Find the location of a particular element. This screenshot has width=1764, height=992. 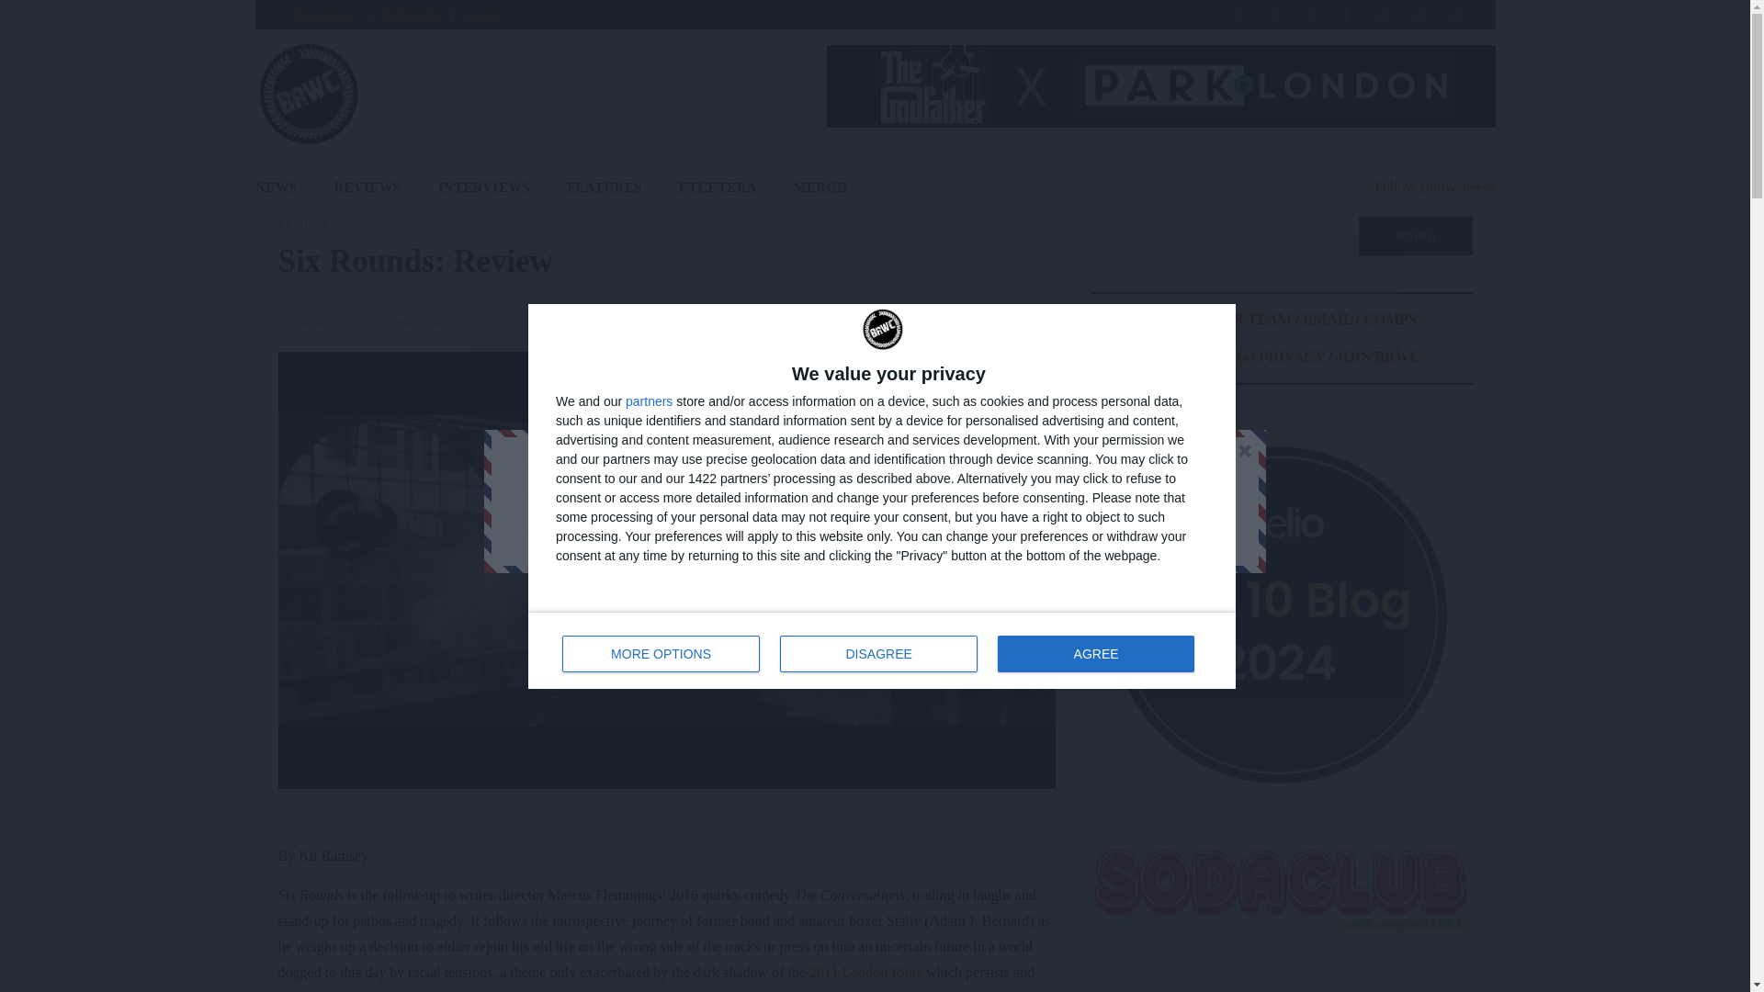

Blogarama.com - Follow BRWC on Blogarama is located at coordinates (649, 400).